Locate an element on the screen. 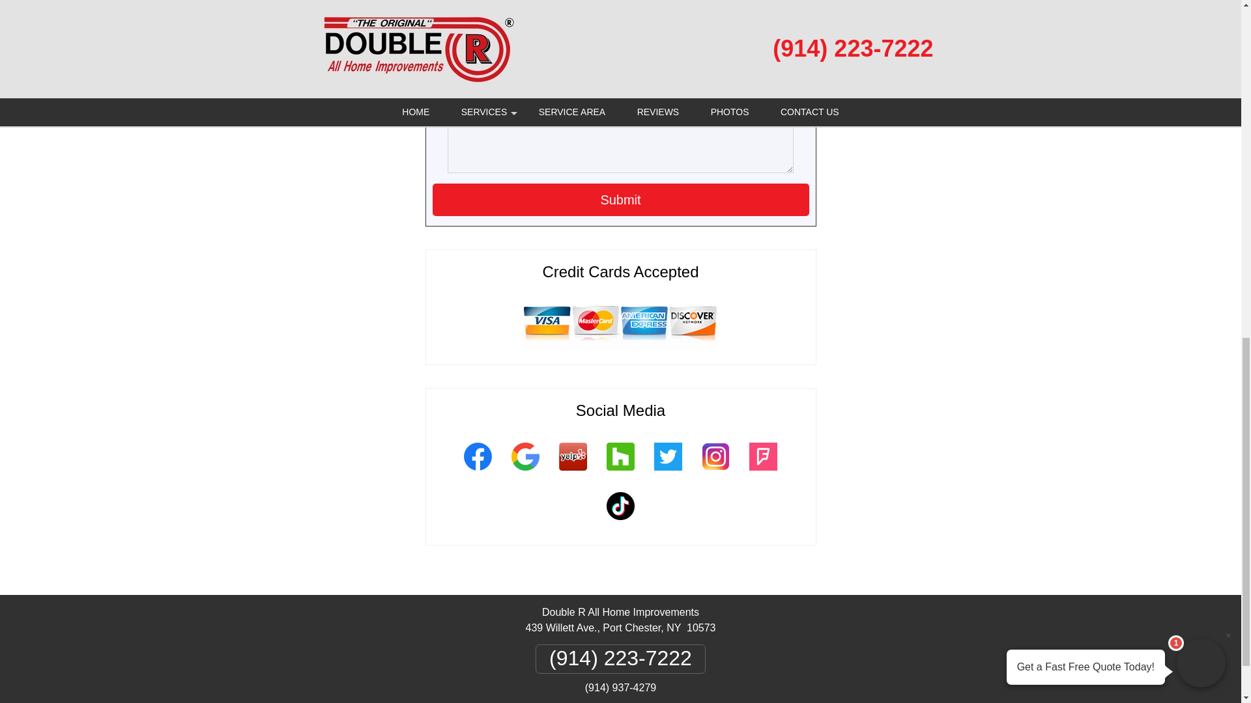 This screenshot has width=1251, height=703. TikTok is located at coordinates (620, 522).